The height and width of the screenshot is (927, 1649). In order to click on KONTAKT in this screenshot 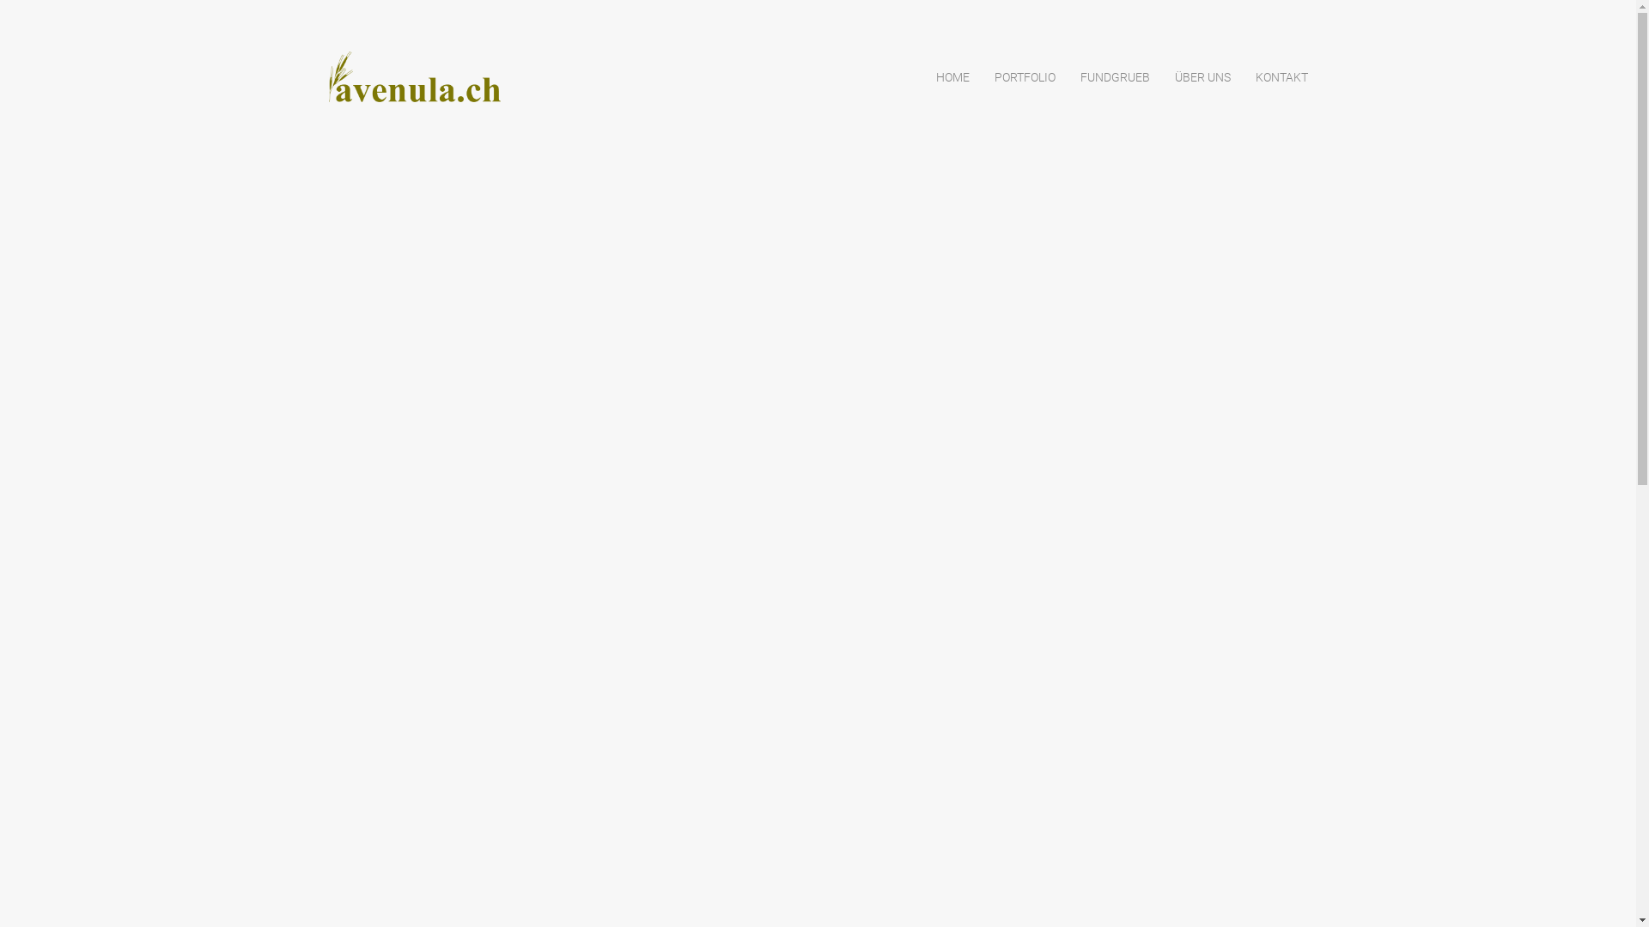, I will do `click(1281, 77)`.